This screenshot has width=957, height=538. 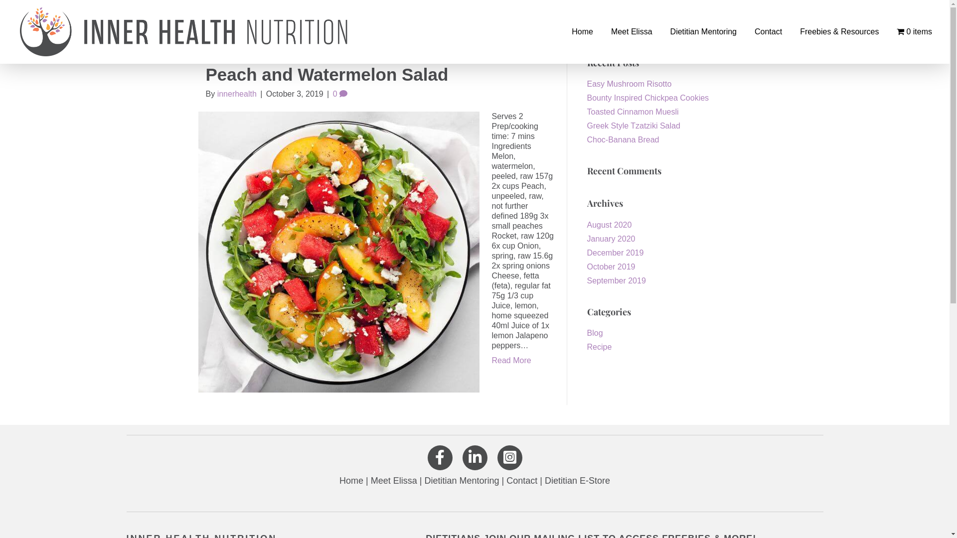 What do you see at coordinates (340, 94) in the screenshot?
I see `0` at bounding box center [340, 94].